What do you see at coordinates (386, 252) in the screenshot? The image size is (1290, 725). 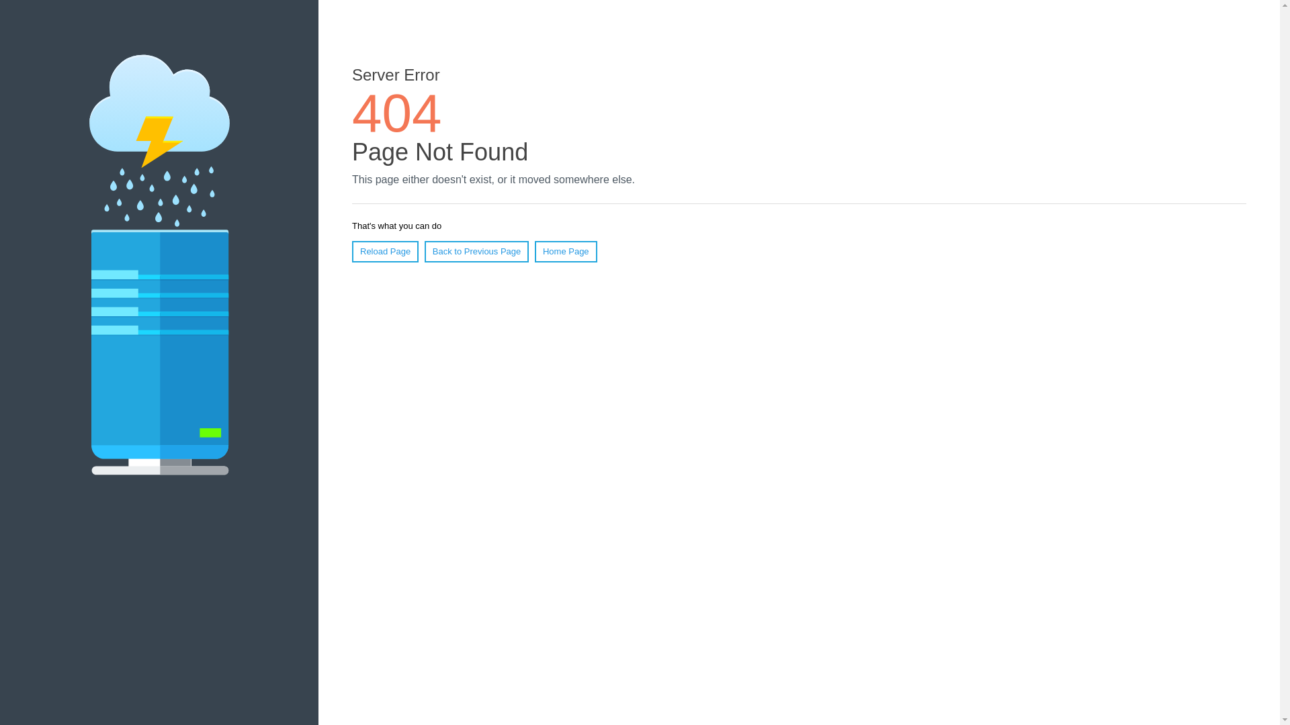 I see `Reload Page` at bounding box center [386, 252].